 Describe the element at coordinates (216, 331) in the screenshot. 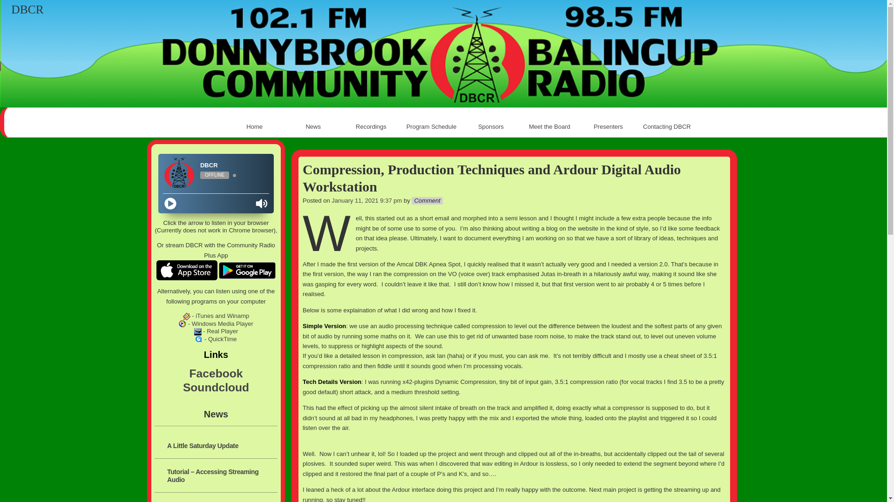

I see `- Real Player` at that location.